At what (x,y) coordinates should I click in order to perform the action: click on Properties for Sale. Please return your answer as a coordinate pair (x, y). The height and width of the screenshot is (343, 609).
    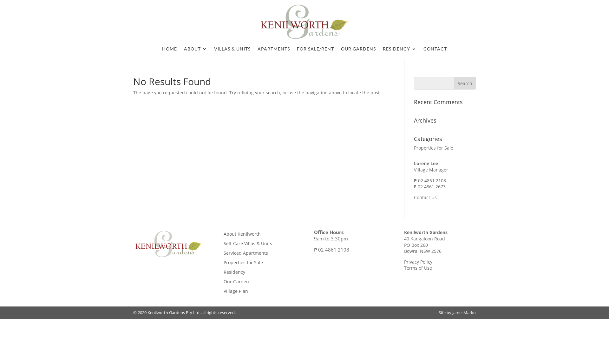
    Looking at the image, I should click on (434, 148).